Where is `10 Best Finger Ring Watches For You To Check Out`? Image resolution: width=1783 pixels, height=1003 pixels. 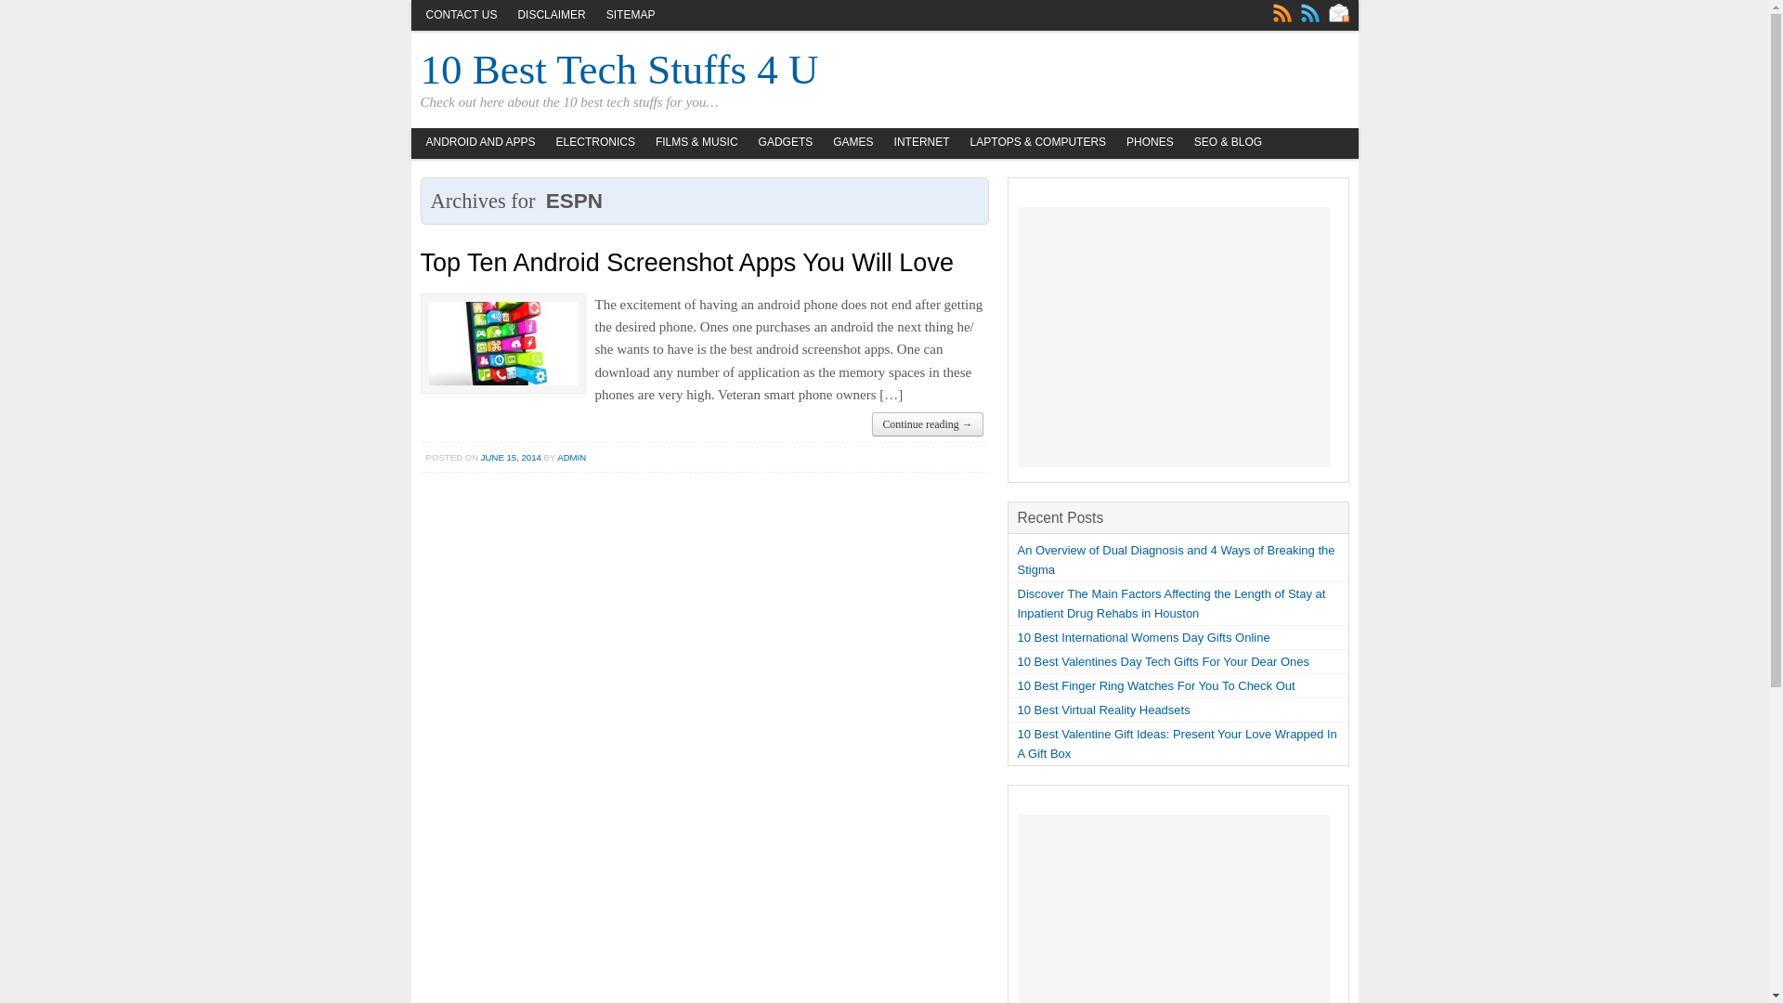 10 Best Finger Ring Watches For You To Check Out is located at coordinates (1157, 685).